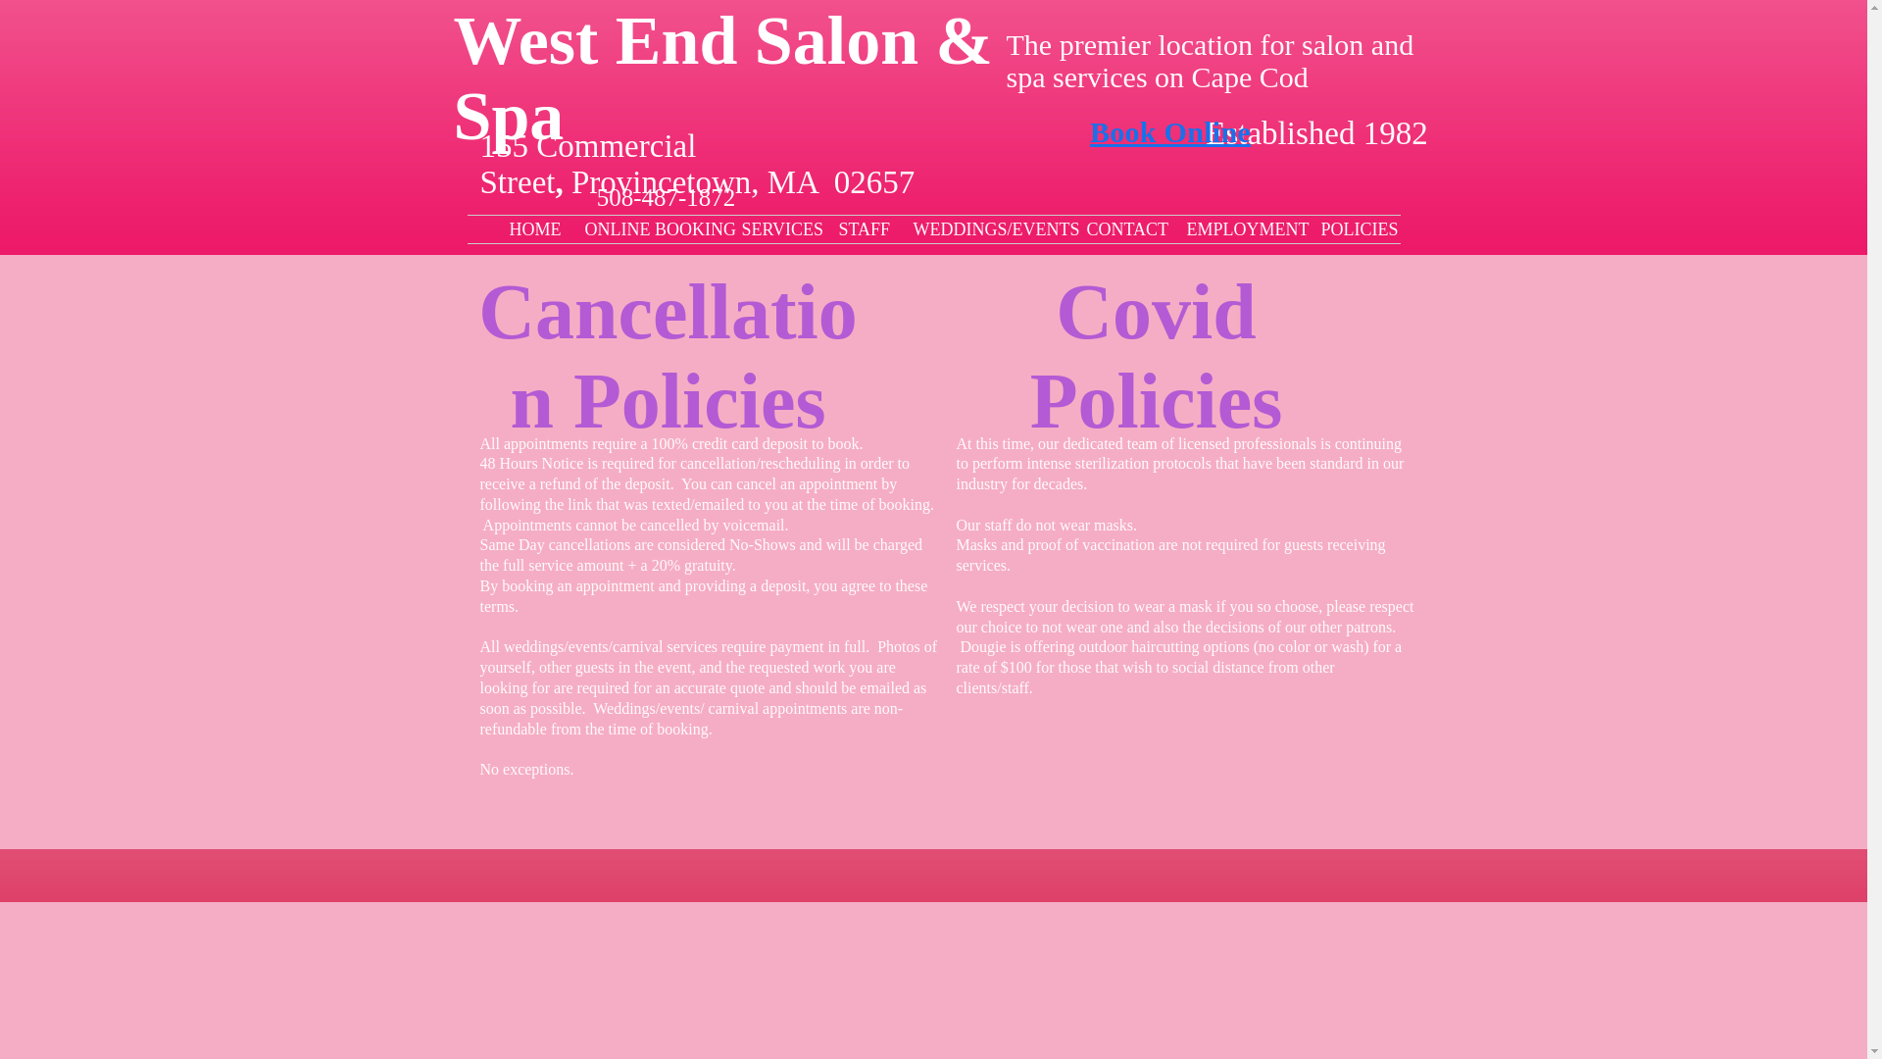 The height and width of the screenshot is (1059, 1882). I want to click on CONTACT, so click(1122, 229).